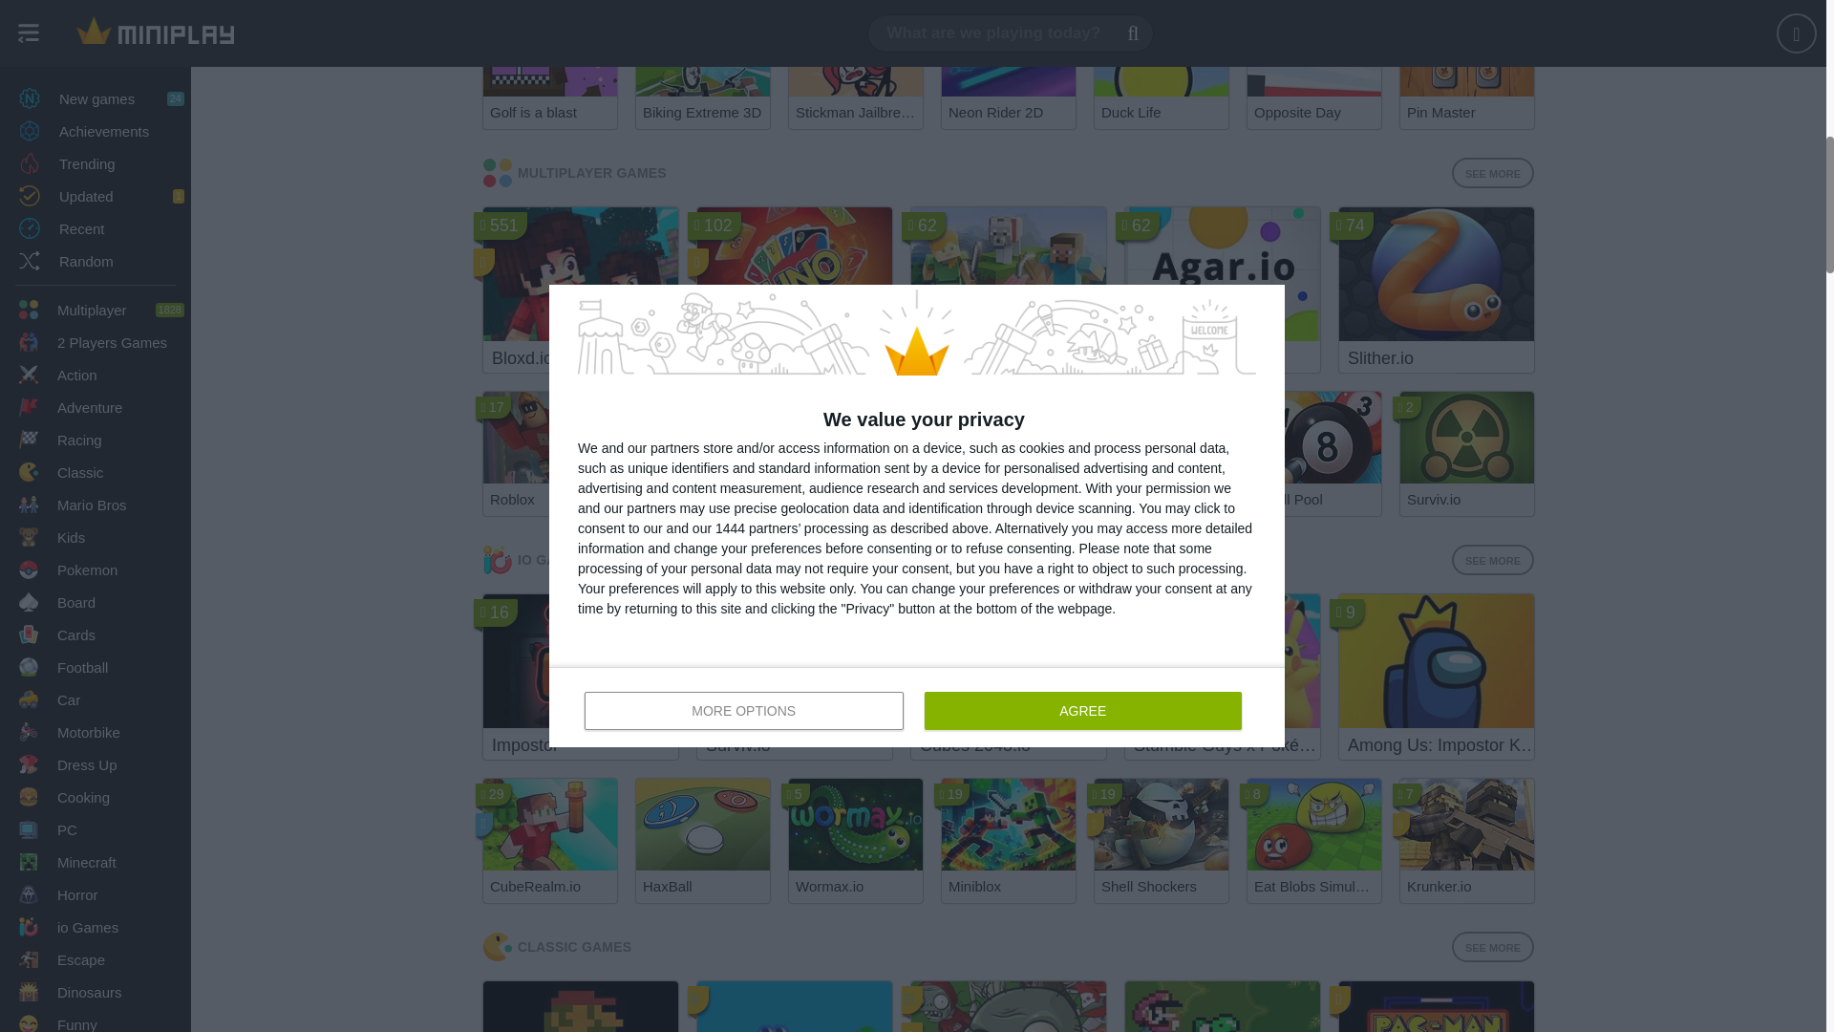 The height and width of the screenshot is (1032, 1834). Describe the element at coordinates (96, 4) in the screenshot. I see `Funny` at that location.